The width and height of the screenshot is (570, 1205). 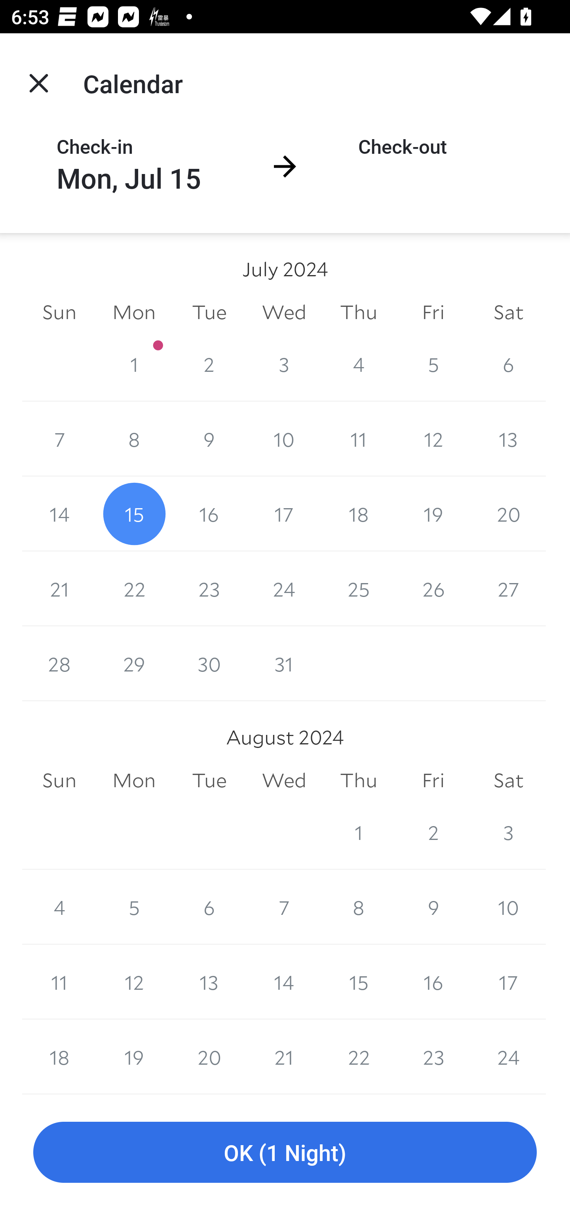 I want to click on 9 9 July 2024, so click(x=209, y=438).